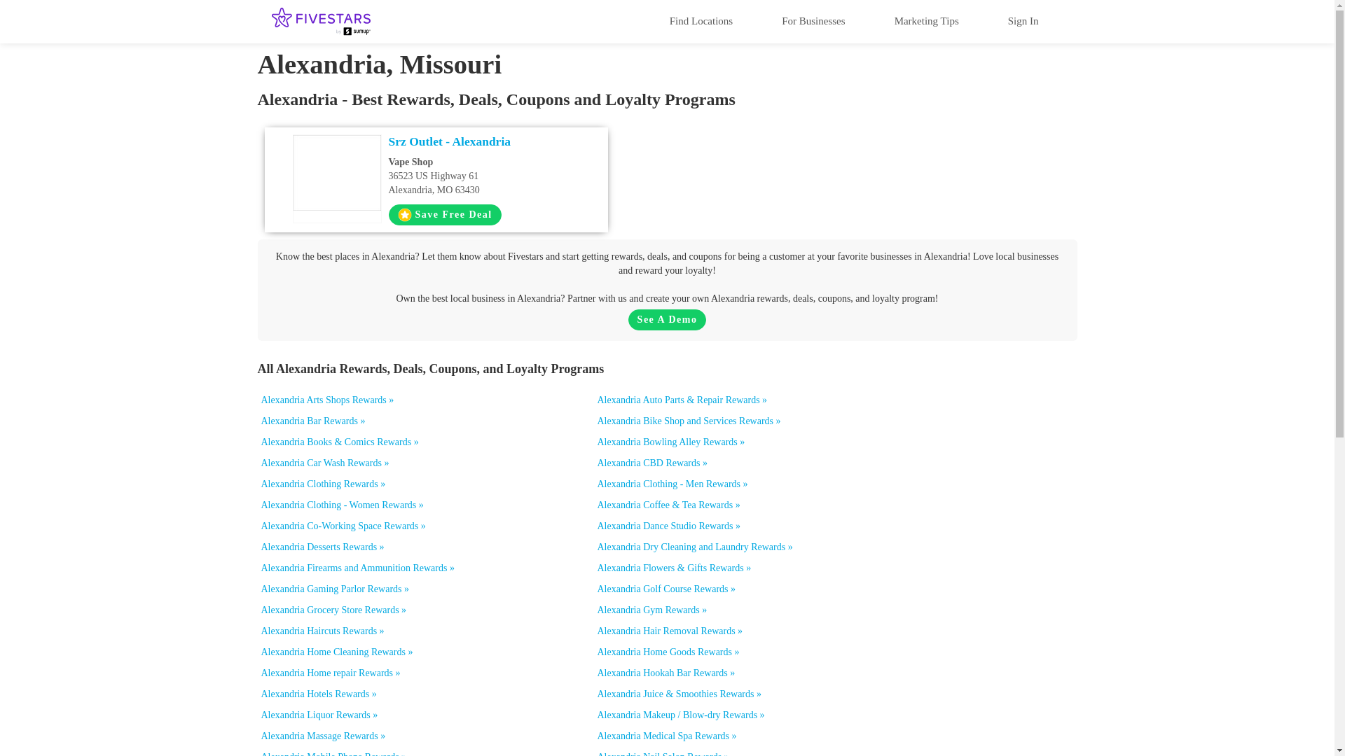 This screenshot has width=1345, height=756. What do you see at coordinates (482, 141) in the screenshot?
I see `Srz Outlet - Alexandria` at bounding box center [482, 141].